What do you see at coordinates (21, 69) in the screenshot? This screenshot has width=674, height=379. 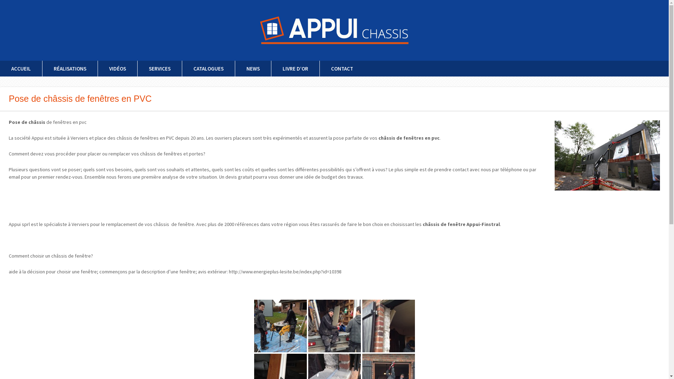 I see `ACCUEIL` at bounding box center [21, 69].